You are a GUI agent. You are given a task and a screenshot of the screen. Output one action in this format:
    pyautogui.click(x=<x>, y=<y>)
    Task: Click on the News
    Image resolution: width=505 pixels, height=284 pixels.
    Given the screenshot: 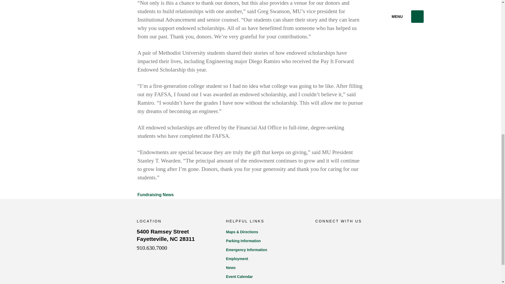 What is the action you would take?
    pyautogui.click(x=265, y=241)
    